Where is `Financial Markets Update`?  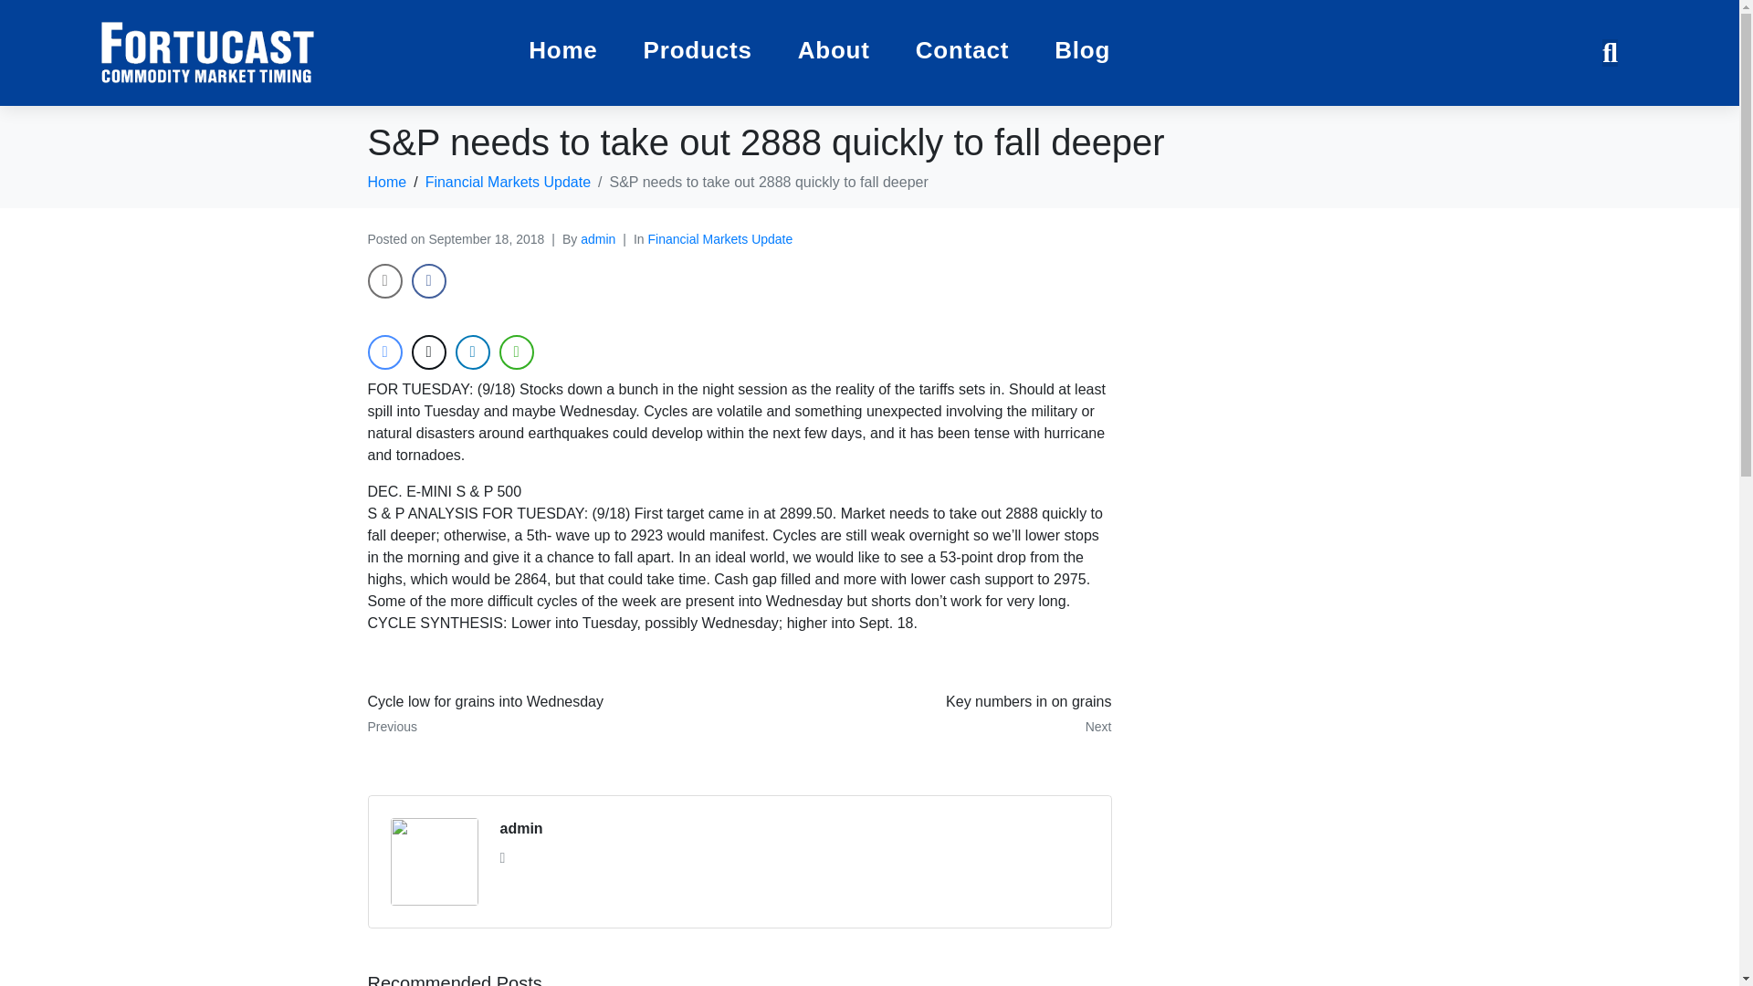 Financial Markets Update is located at coordinates (932, 714).